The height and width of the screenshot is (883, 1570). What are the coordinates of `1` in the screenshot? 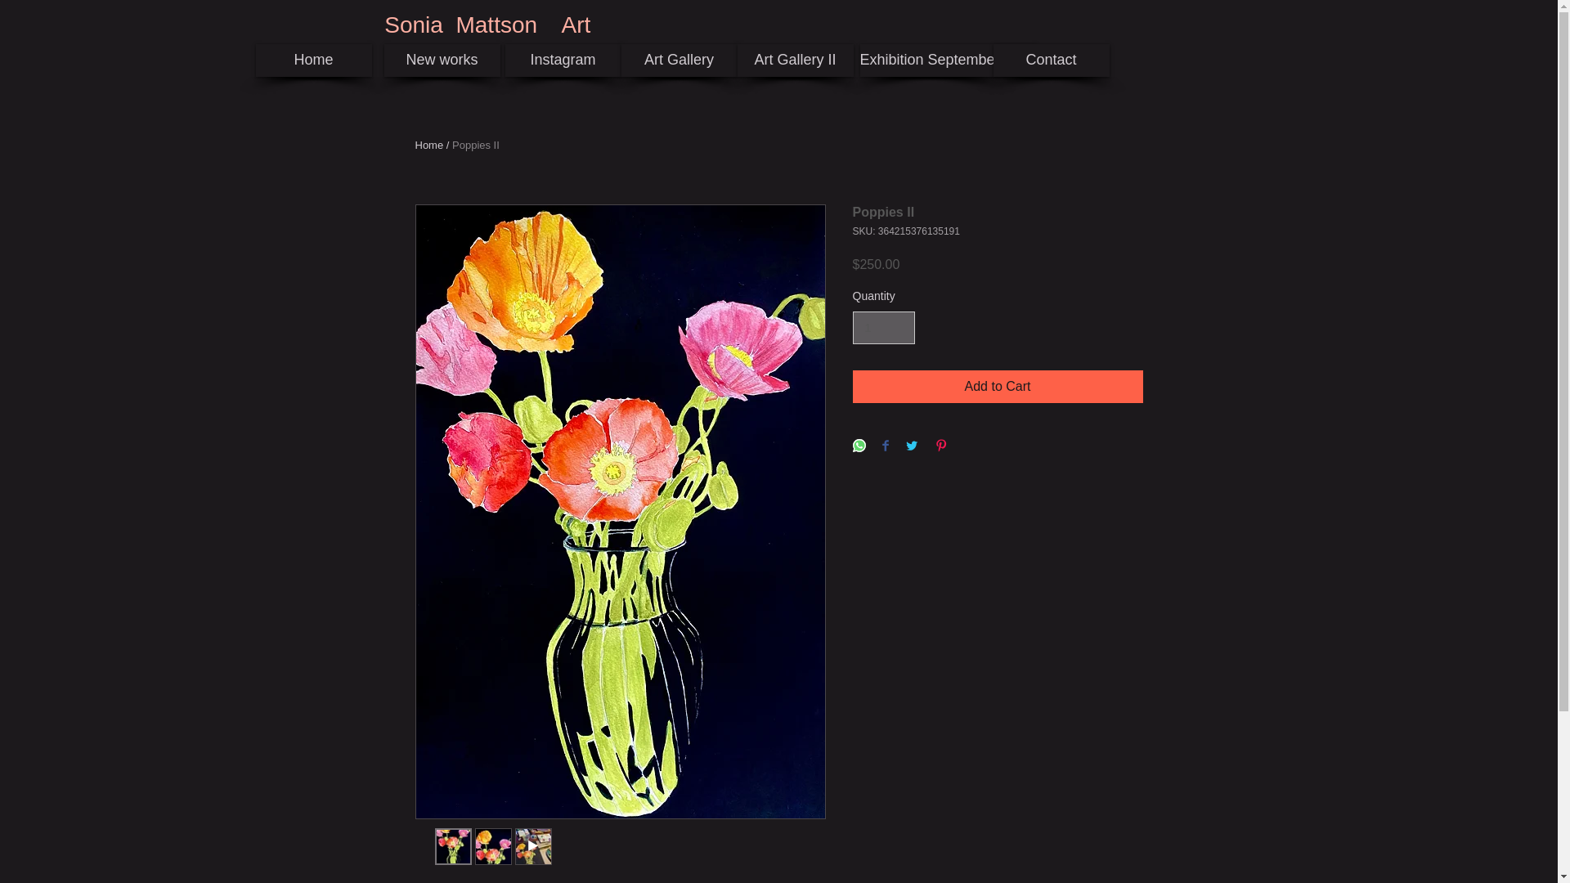 It's located at (883, 329).